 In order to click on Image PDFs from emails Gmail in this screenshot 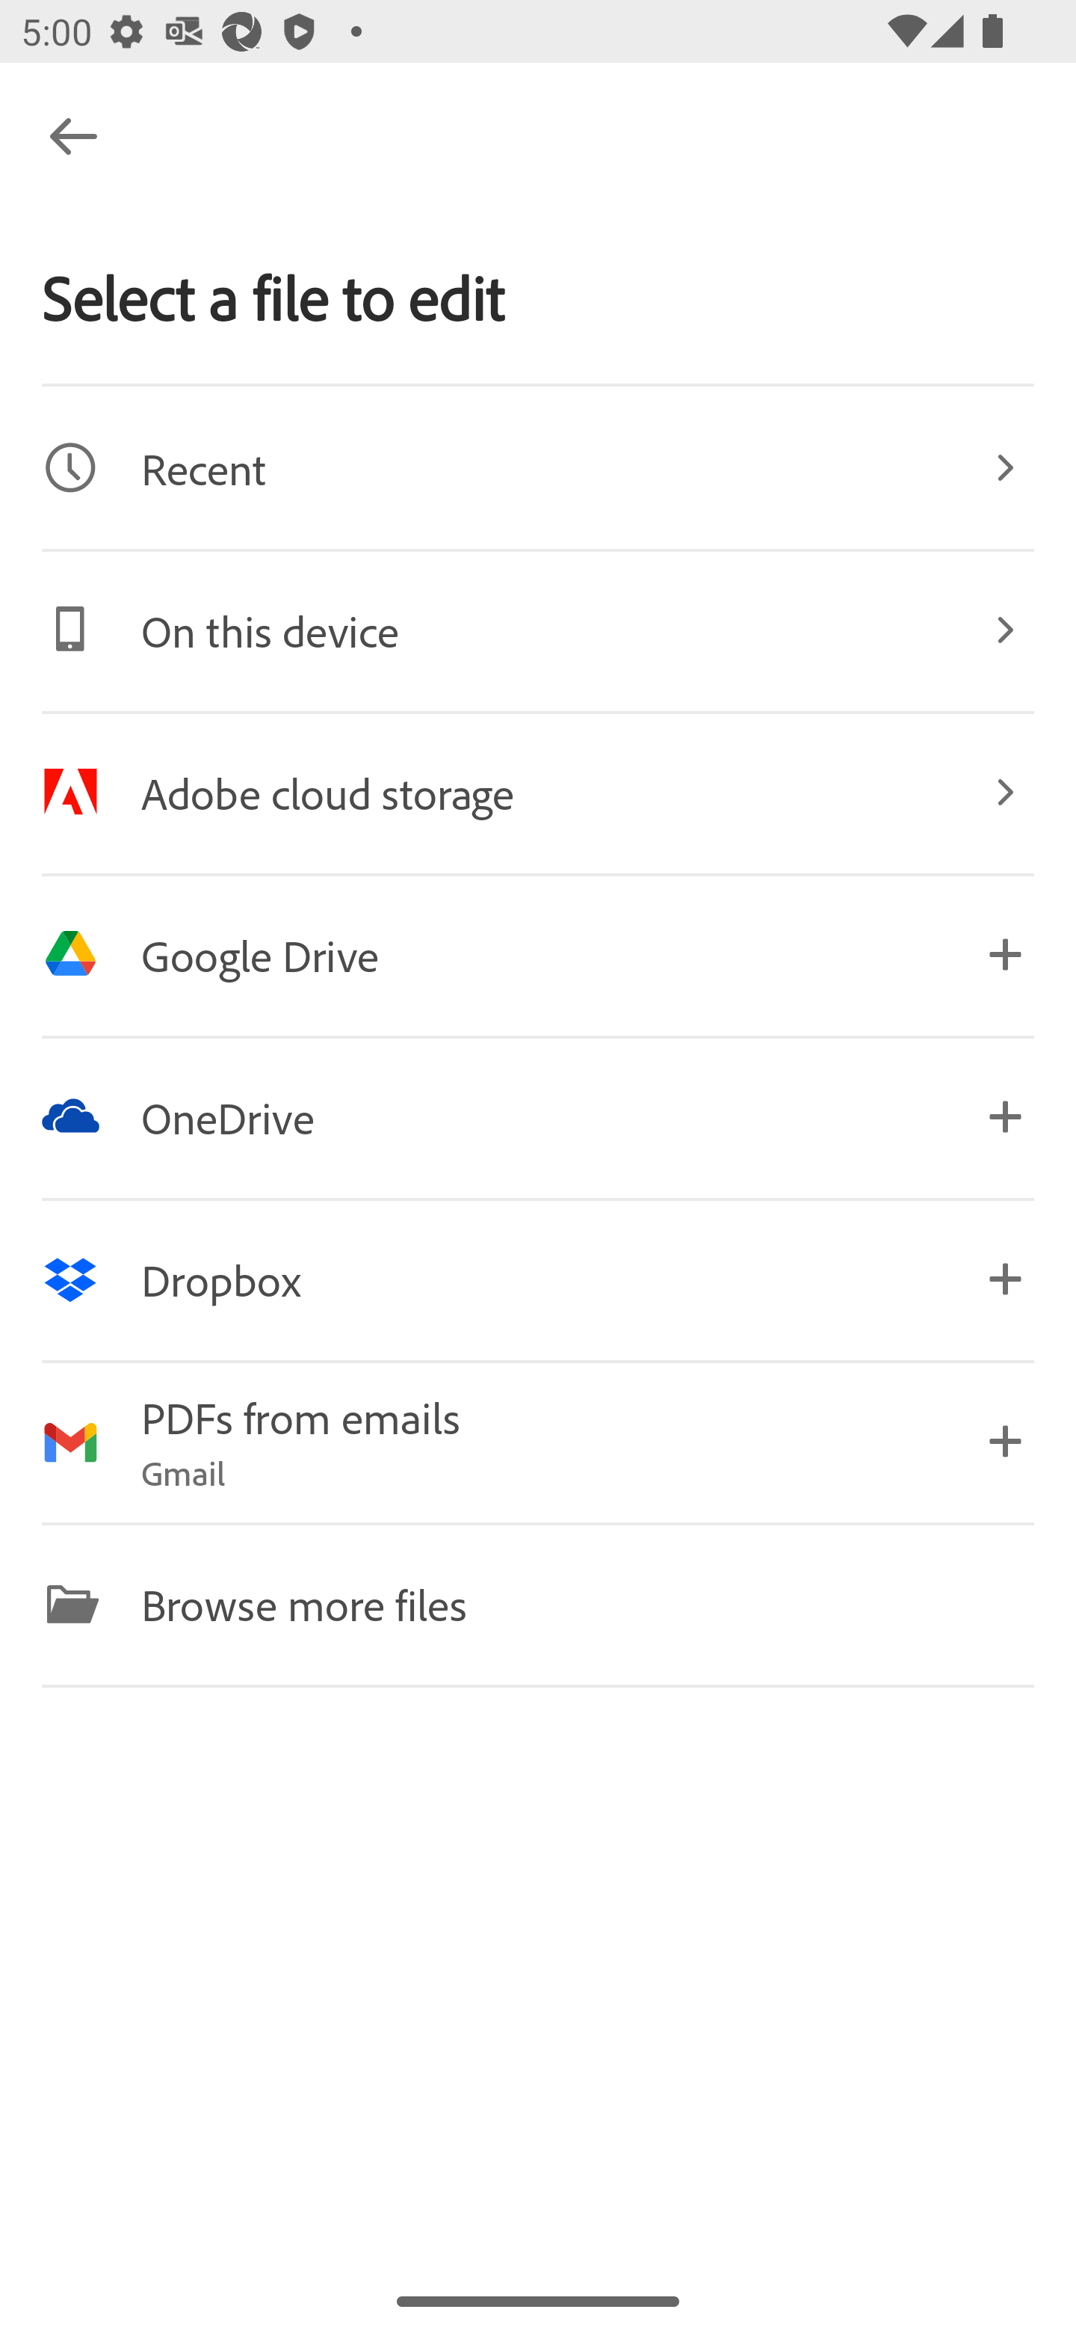, I will do `click(538, 1442)`.